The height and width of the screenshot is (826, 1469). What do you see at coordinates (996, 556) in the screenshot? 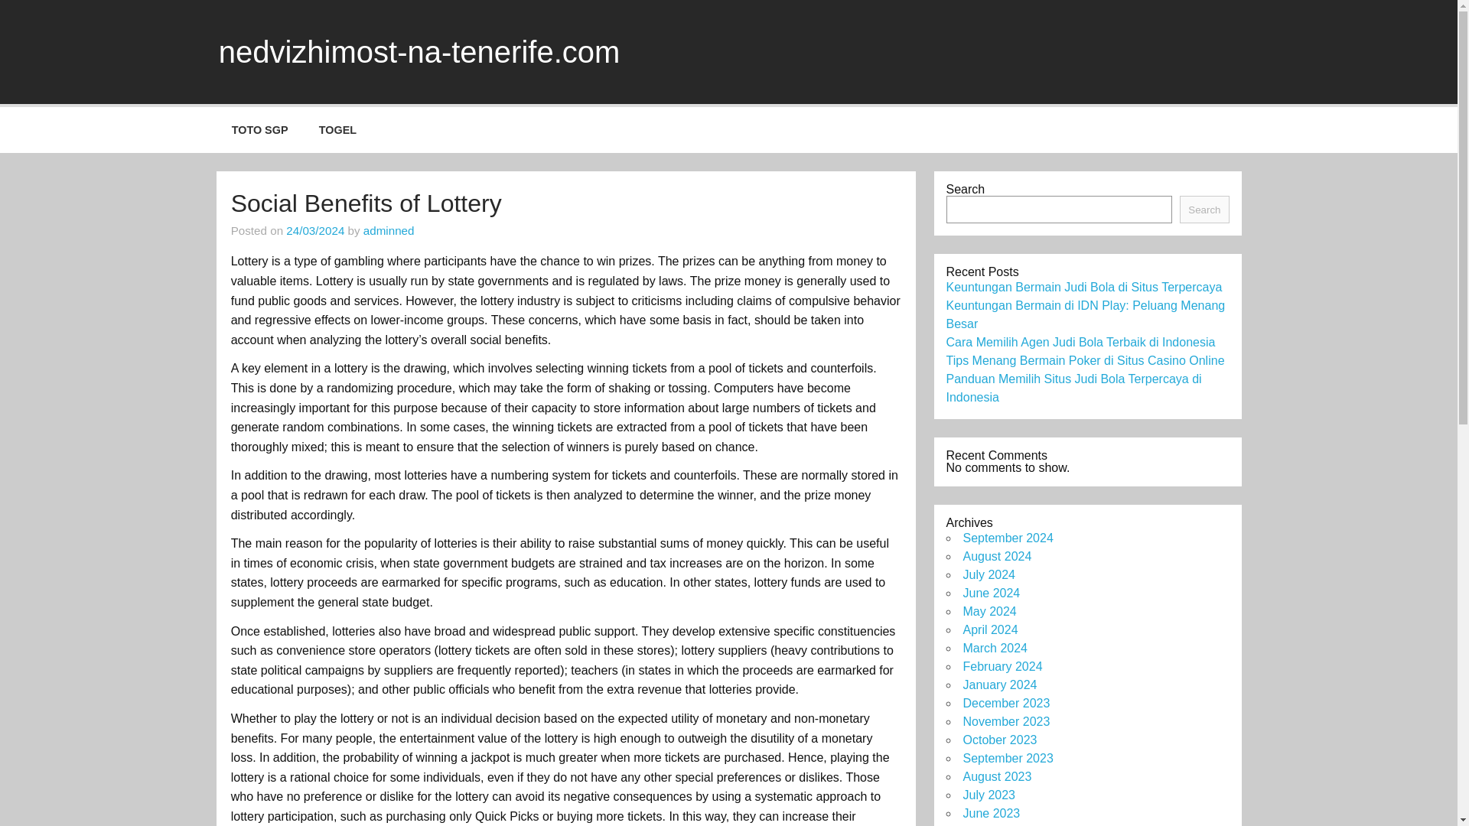
I see `August 2024` at bounding box center [996, 556].